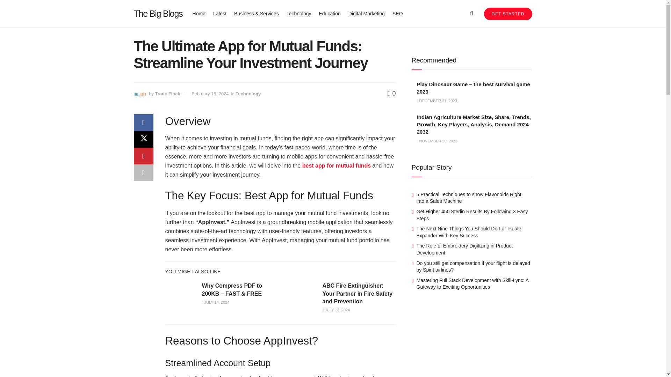 This screenshot has width=671, height=377. What do you see at coordinates (210, 94) in the screenshot?
I see `February 15, 2024` at bounding box center [210, 94].